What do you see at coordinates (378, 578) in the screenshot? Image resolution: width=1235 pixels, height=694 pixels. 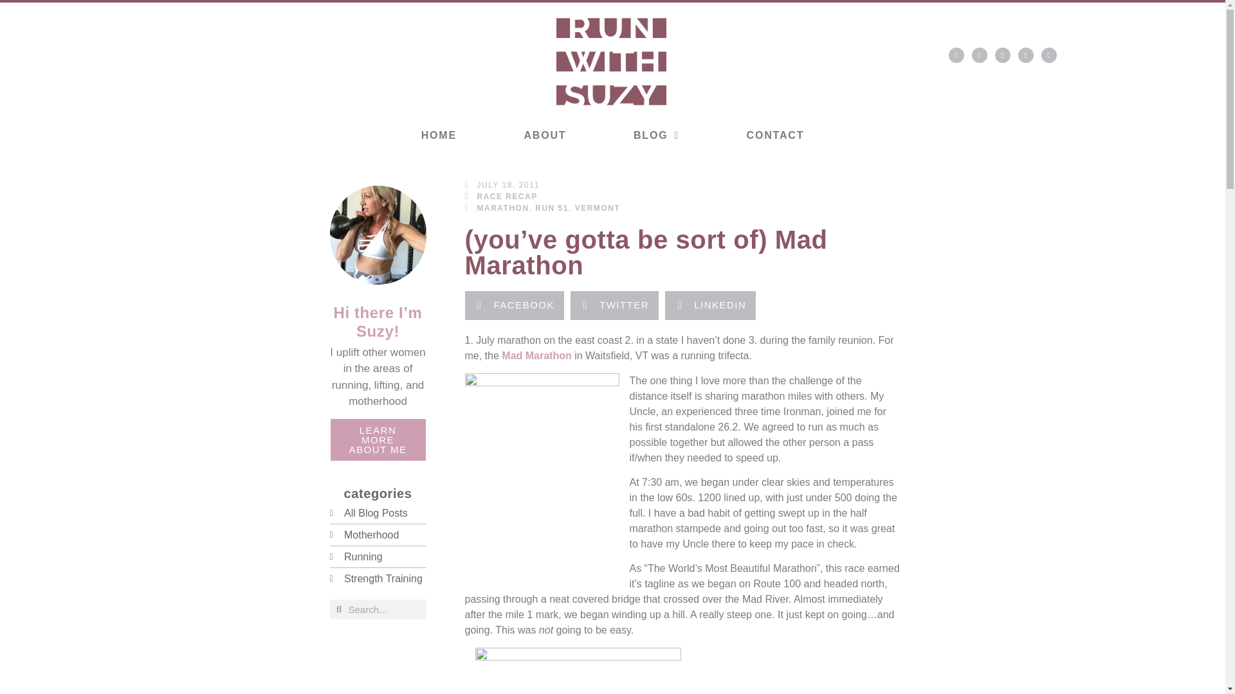 I see `Strength Training` at bounding box center [378, 578].